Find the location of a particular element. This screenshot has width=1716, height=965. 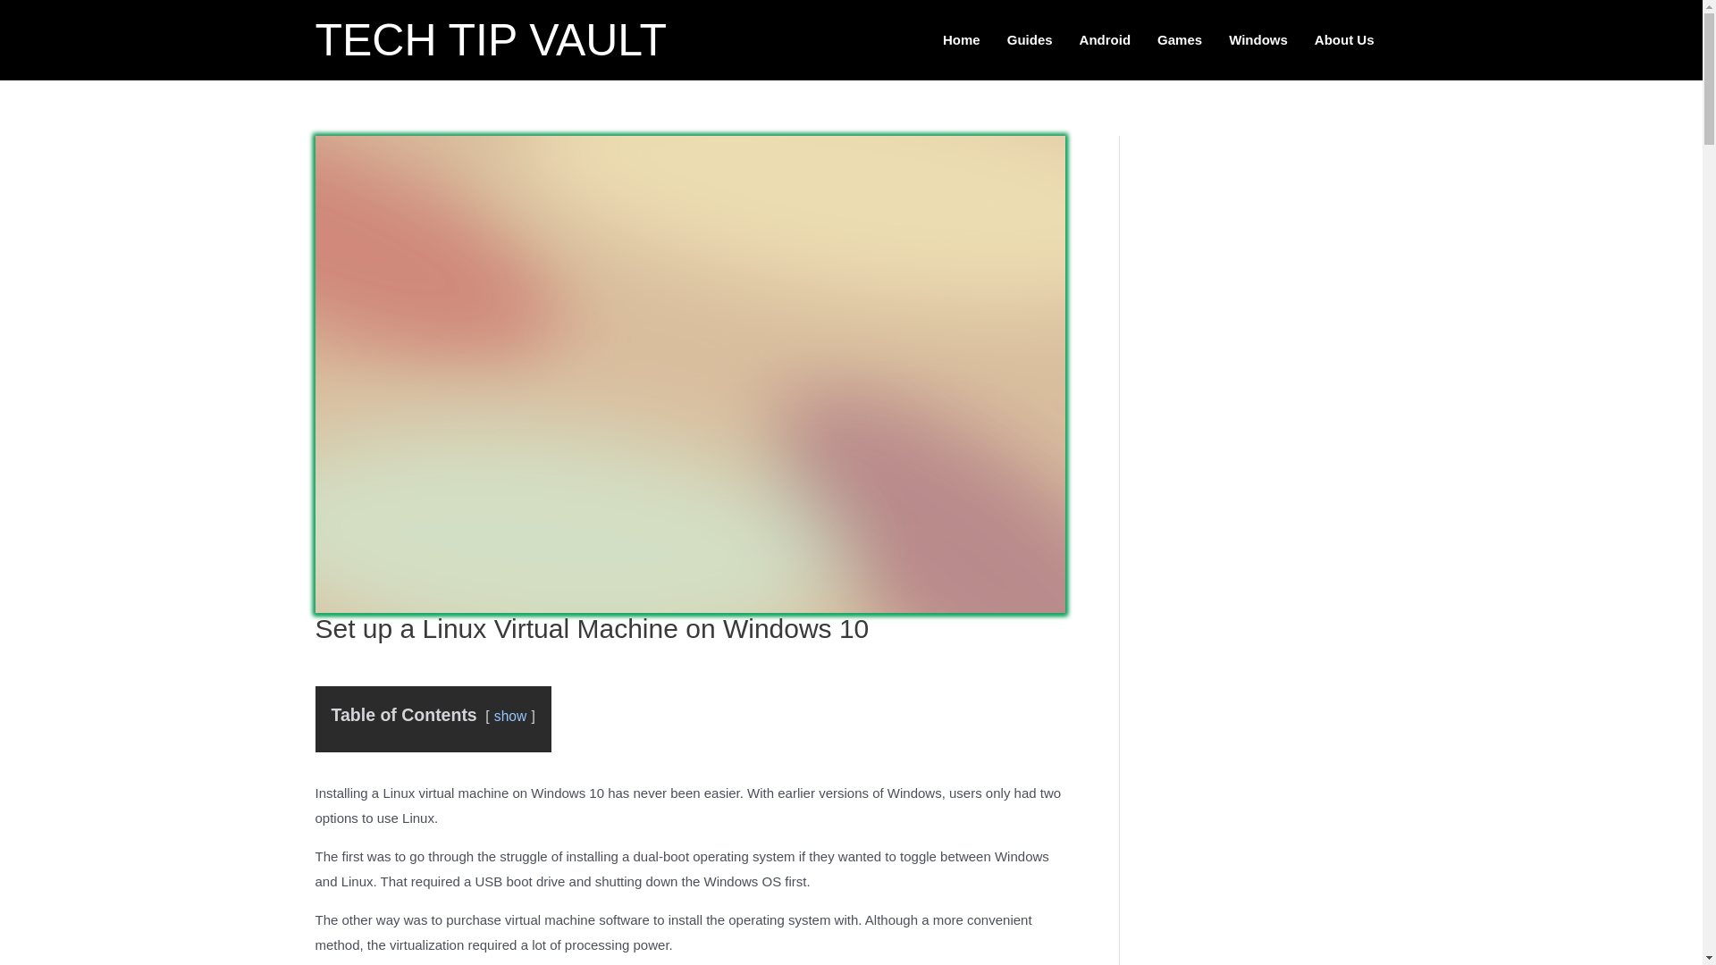

Guides is located at coordinates (1030, 39).